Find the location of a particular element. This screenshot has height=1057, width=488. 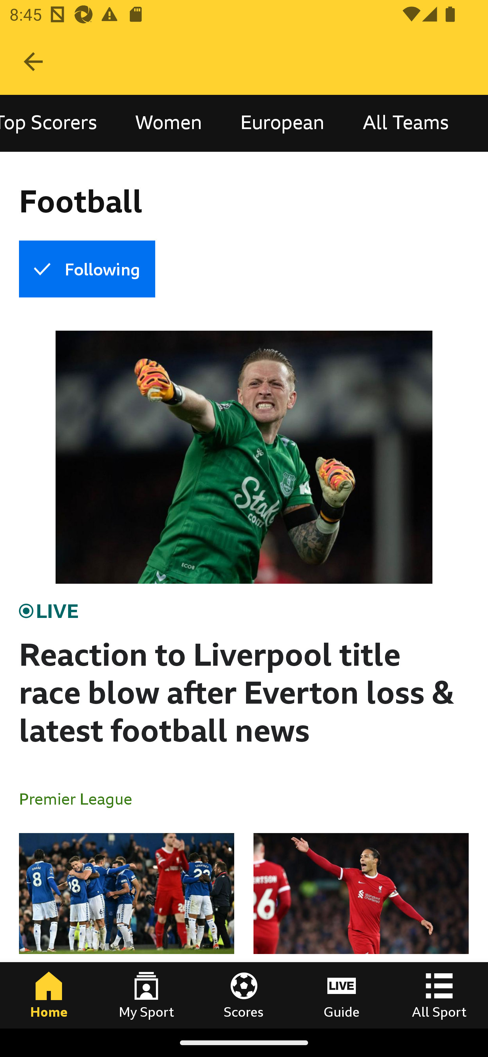

European is located at coordinates (282, 123).